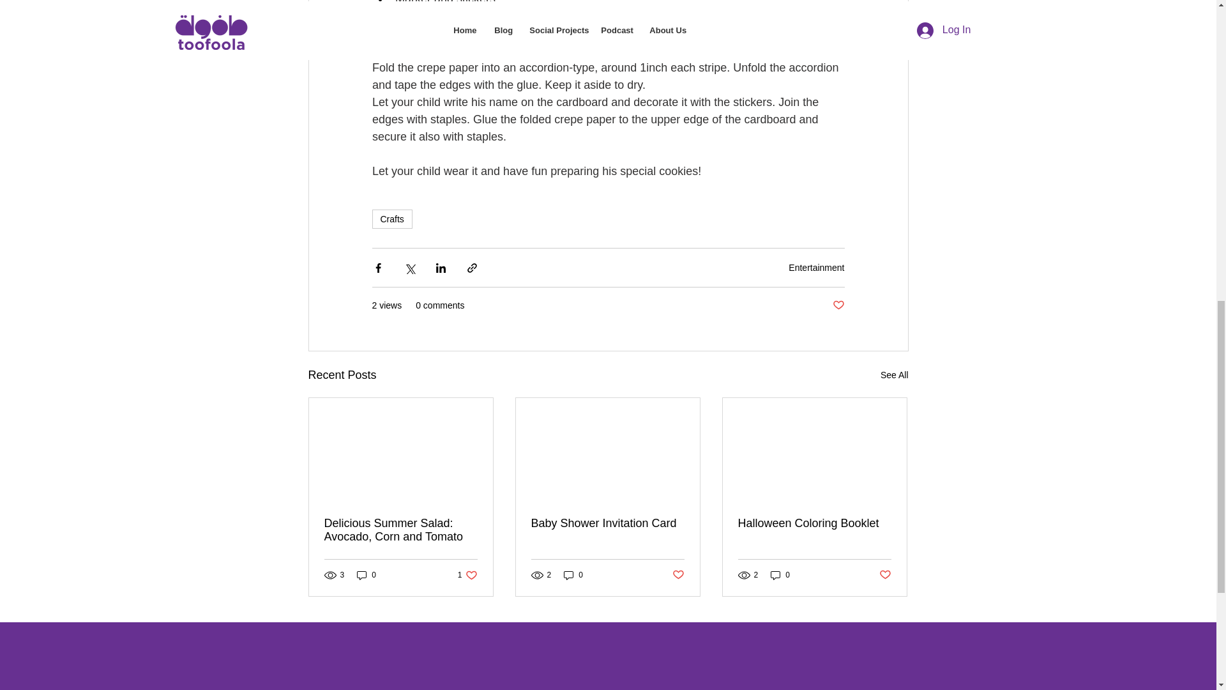 The width and height of the screenshot is (1226, 690). I want to click on 0, so click(816, 267).